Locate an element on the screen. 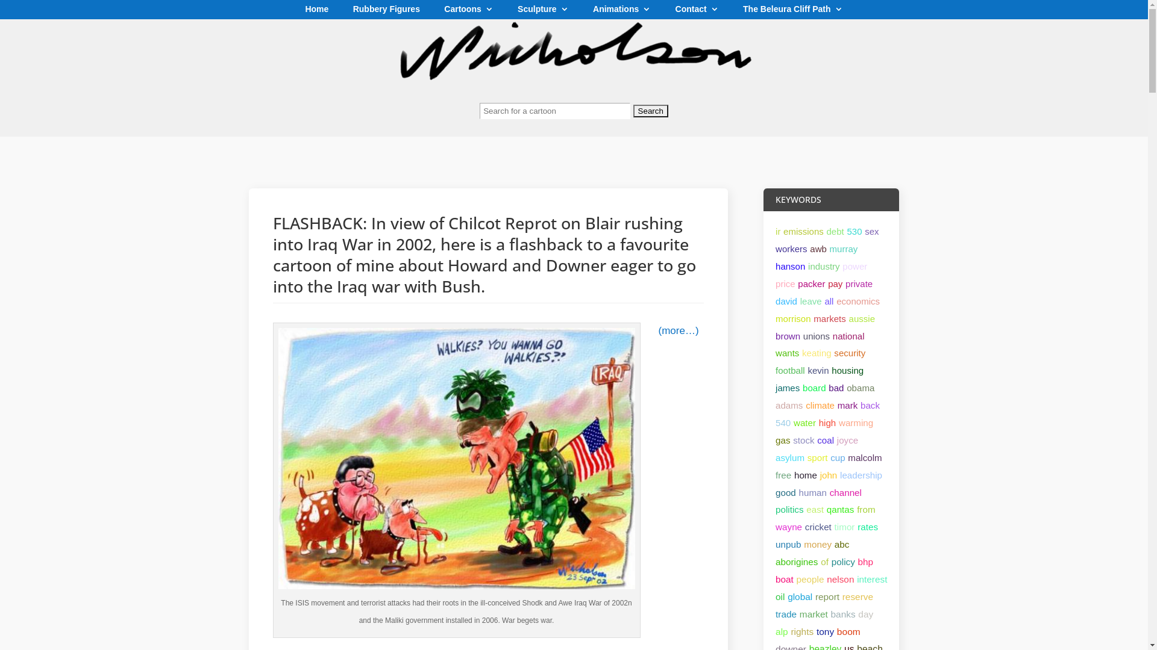 The height and width of the screenshot is (650, 1157). report is located at coordinates (827, 597).